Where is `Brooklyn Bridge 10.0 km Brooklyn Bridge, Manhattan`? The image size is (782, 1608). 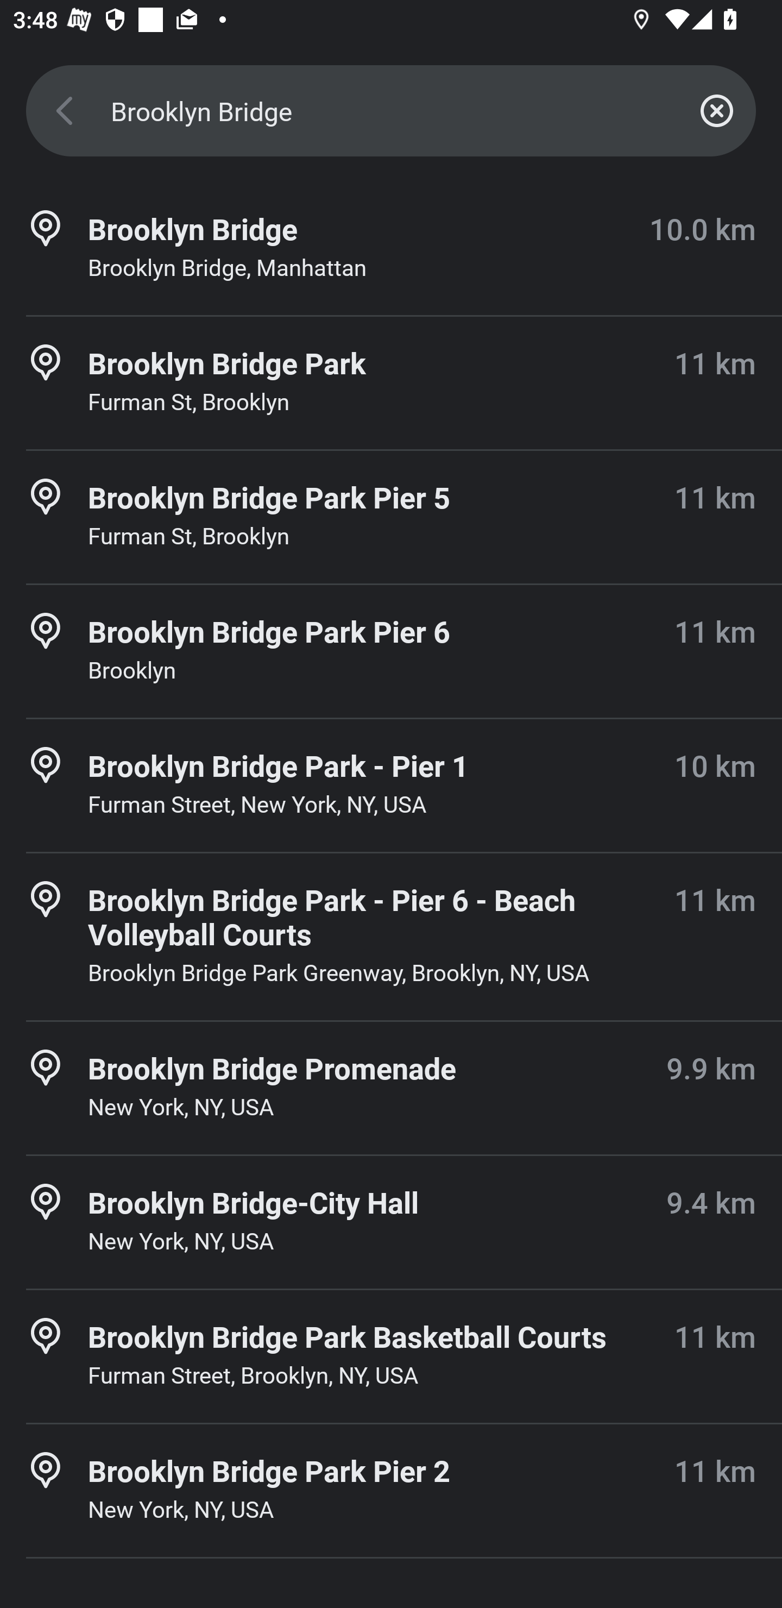
Brooklyn Bridge 10.0 km Brooklyn Bridge, Manhattan is located at coordinates (391, 249).